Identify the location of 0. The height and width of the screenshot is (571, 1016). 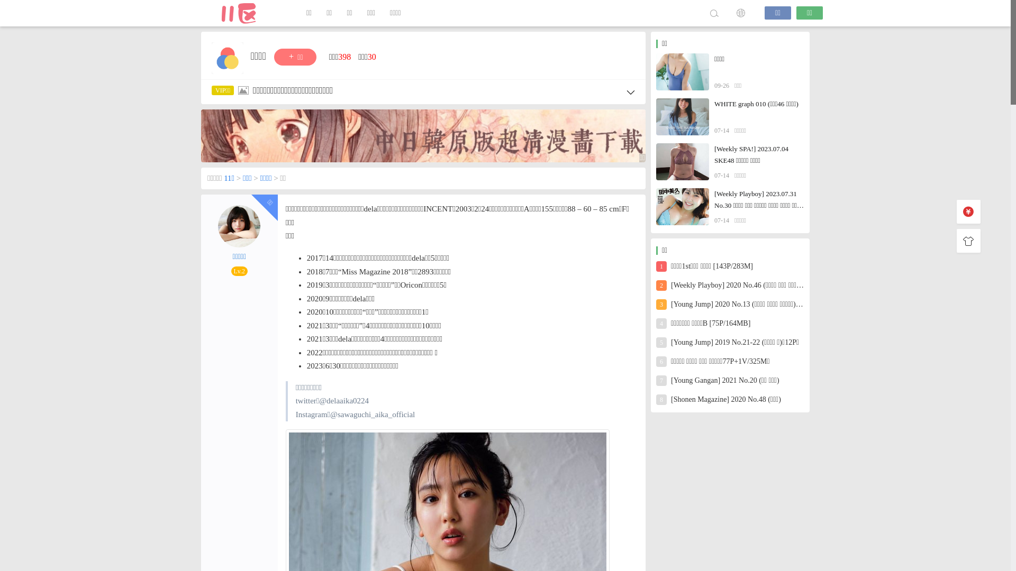
(968, 241).